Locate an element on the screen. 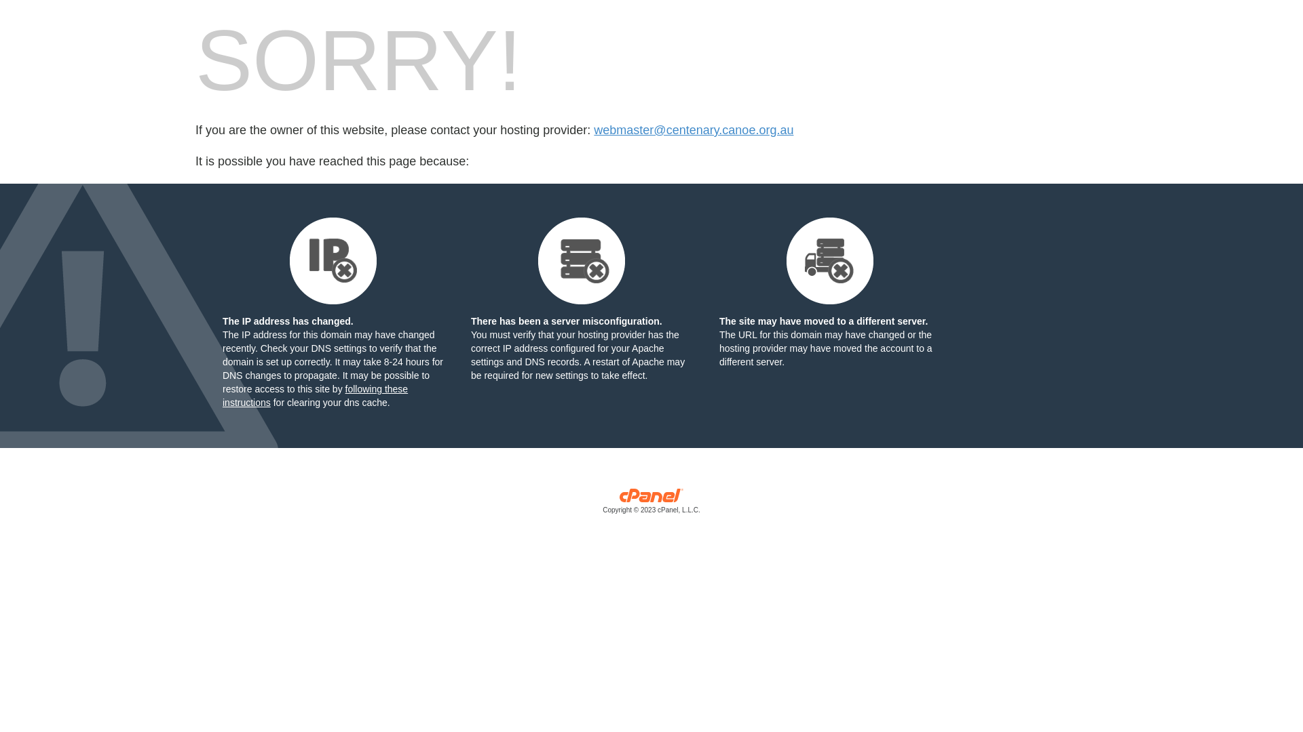 The width and height of the screenshot is (1303, 732). following these instructions is located at coordinates (315, 396).